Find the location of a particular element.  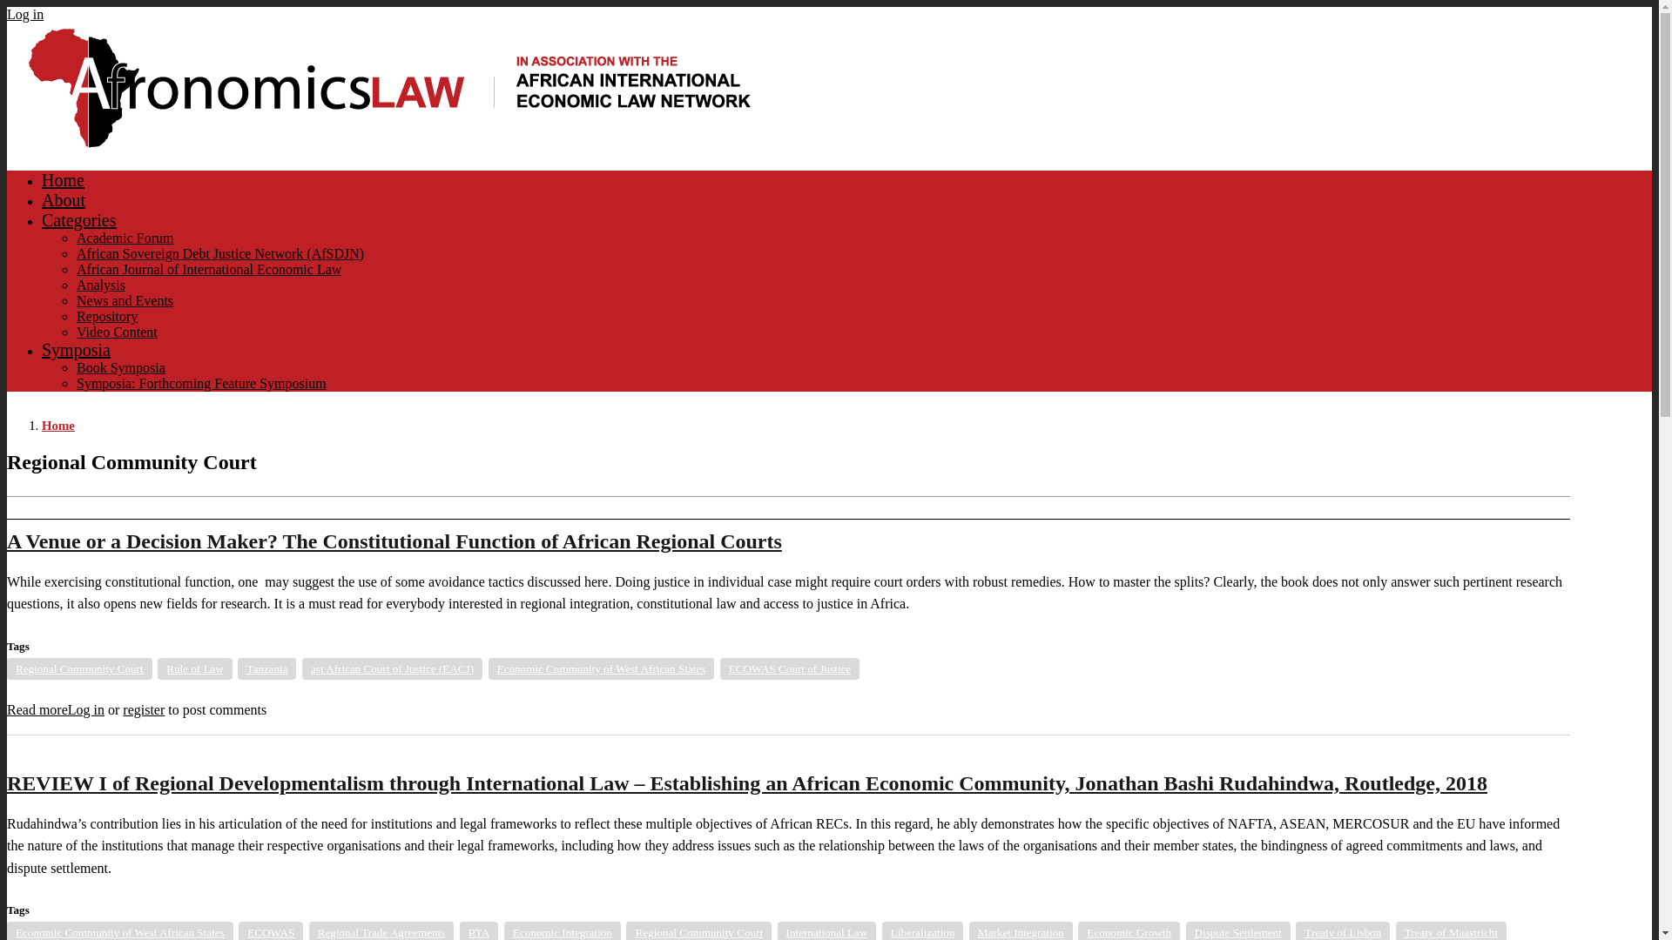

Economic Integration is located at coordinates (563, 931).